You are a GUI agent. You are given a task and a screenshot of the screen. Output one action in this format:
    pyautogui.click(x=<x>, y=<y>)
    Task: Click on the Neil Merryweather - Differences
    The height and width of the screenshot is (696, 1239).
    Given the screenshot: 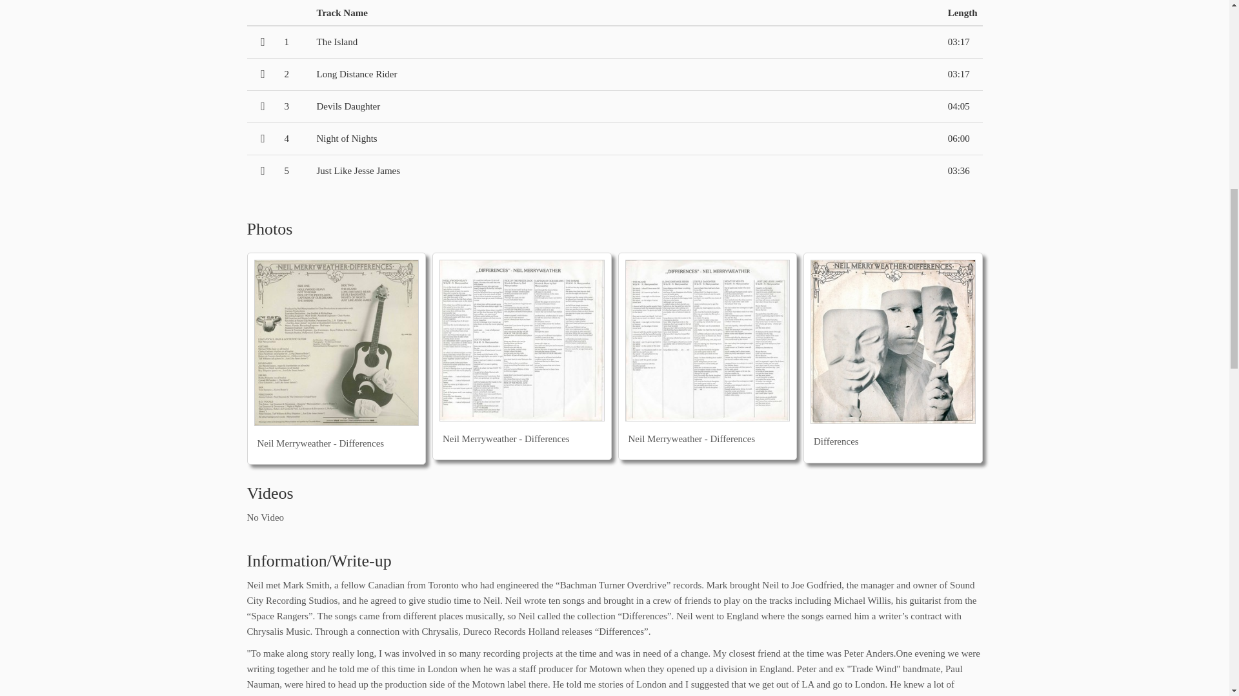 What is the action you would take?
    pyautogui.click(x=707, y=340)
    